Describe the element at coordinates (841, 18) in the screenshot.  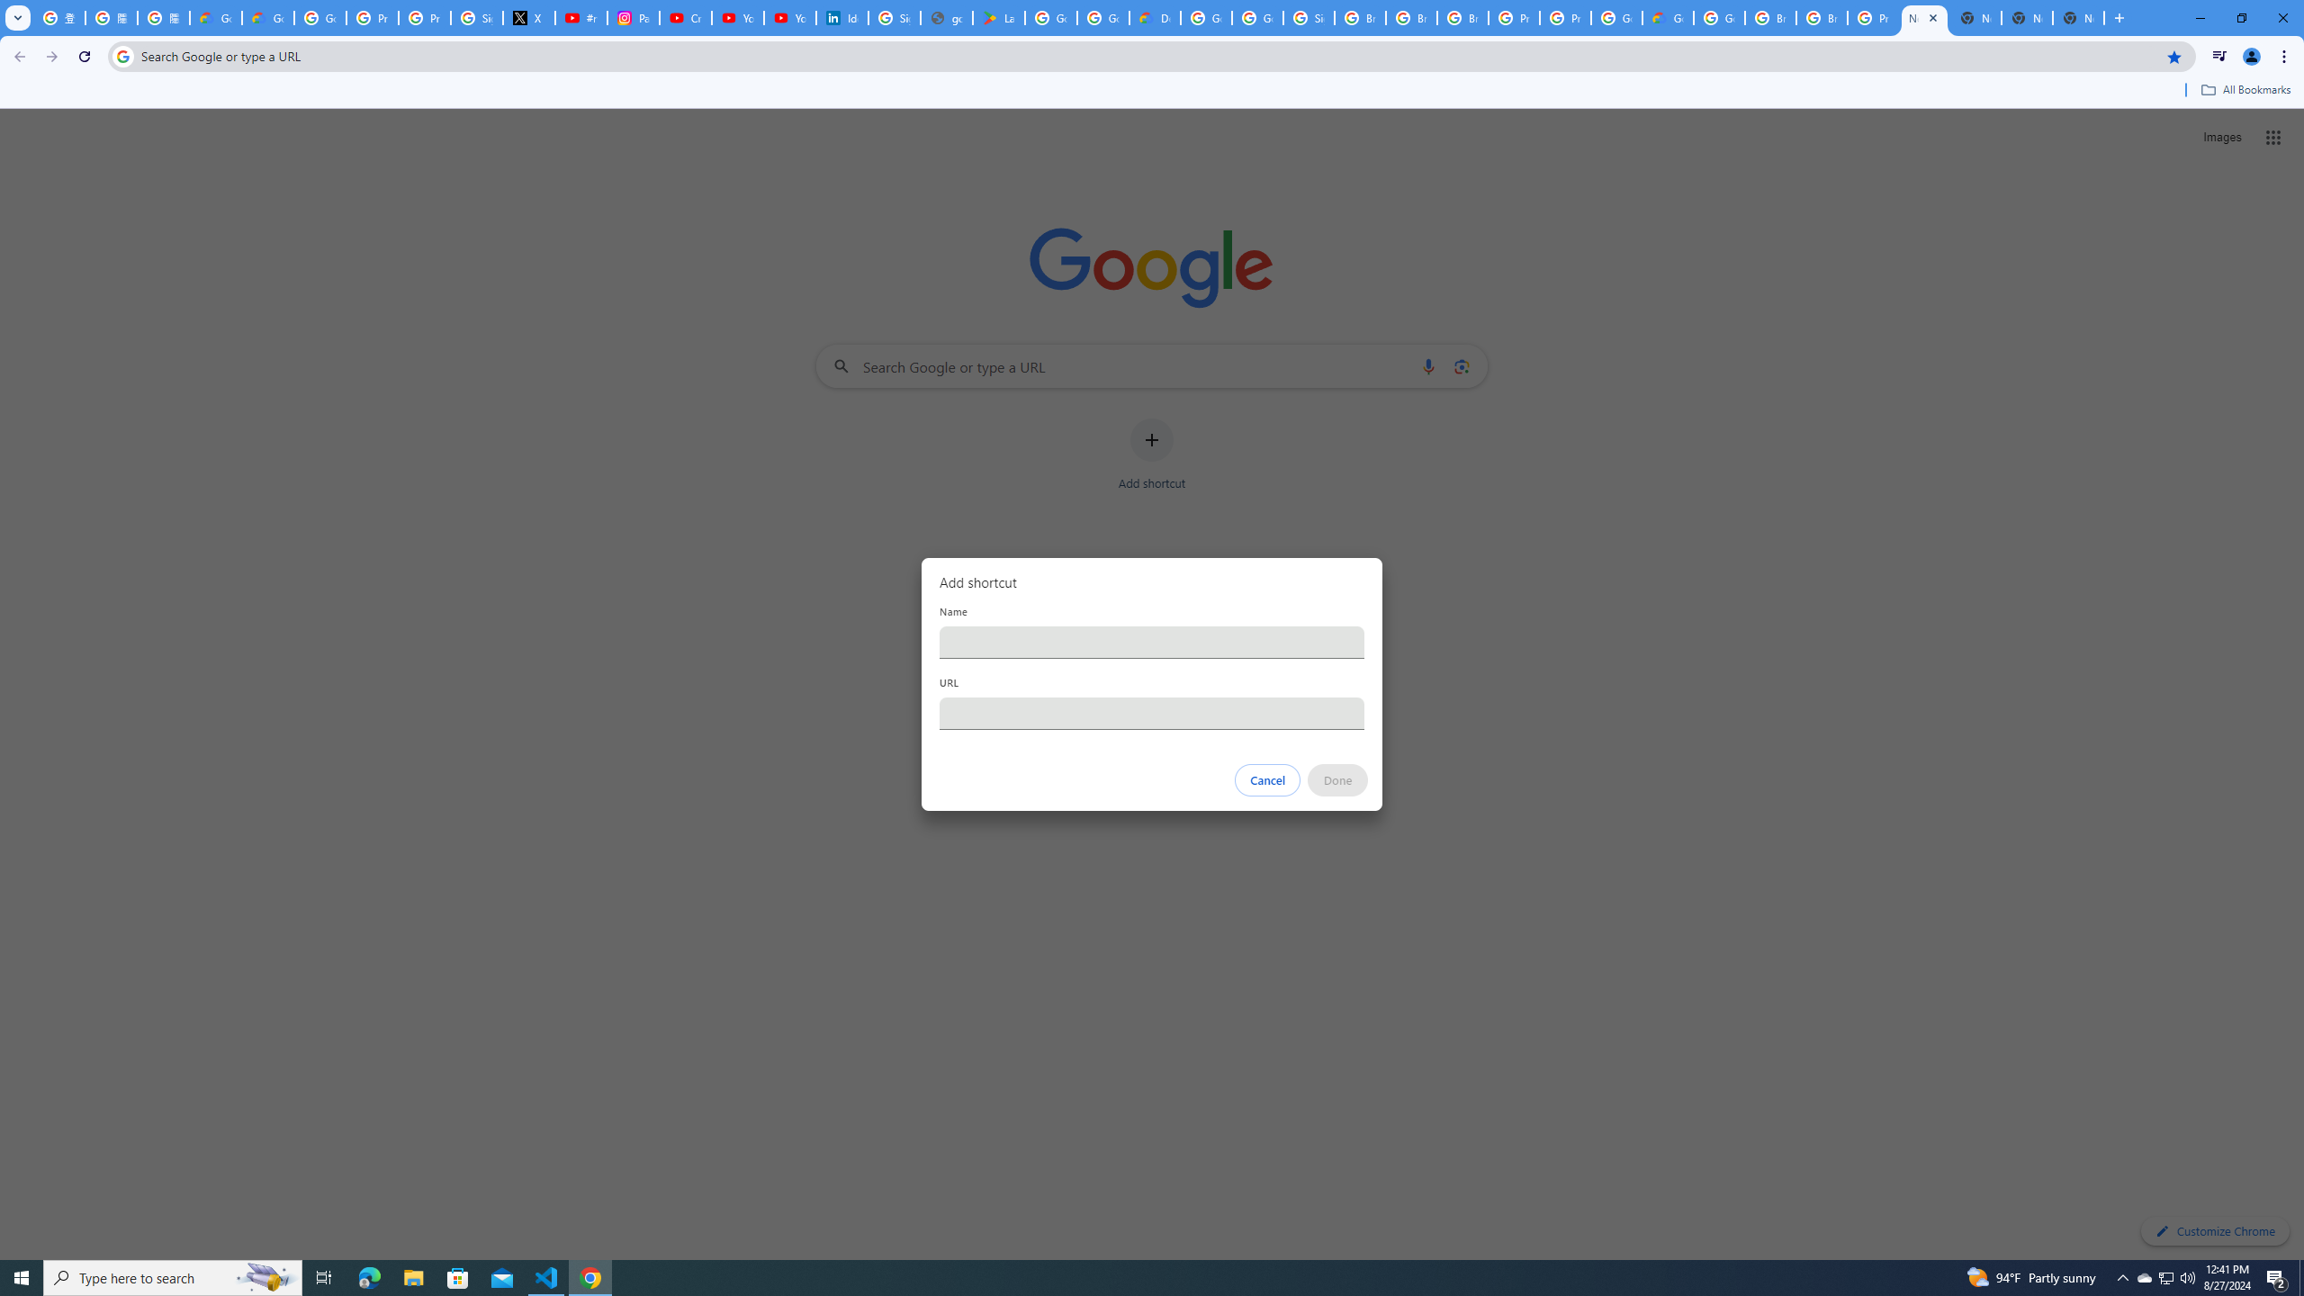
I see `Identity verification via Persona | LinkedIn Help` at that location.